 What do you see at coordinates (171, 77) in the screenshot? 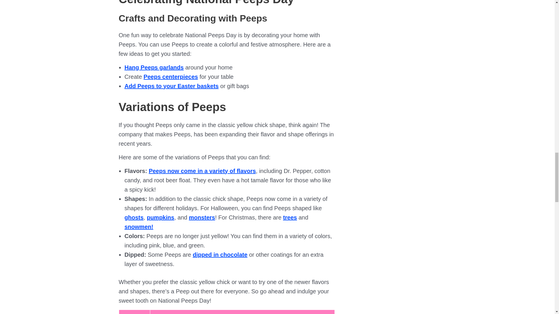
I see `Peeps centerpieces` at bounding box center [171, 77].